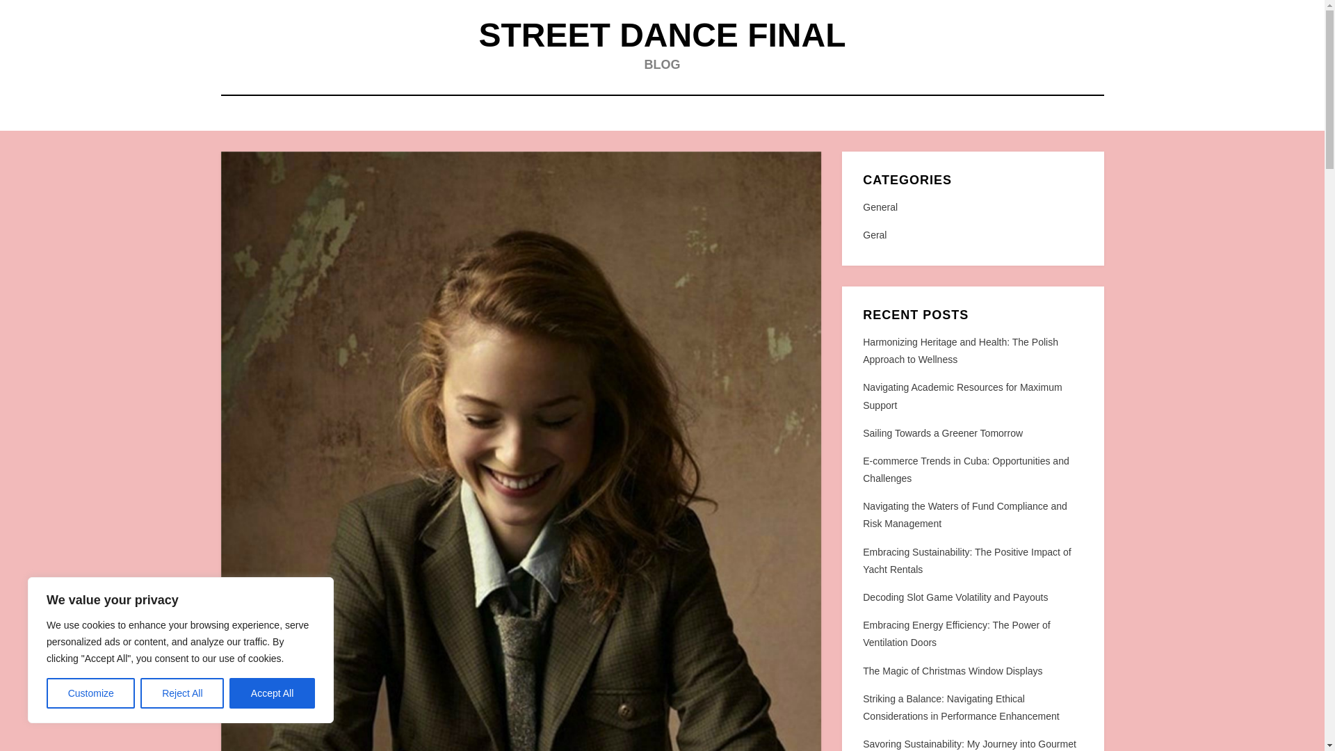 This screenshot has height=751, width=1335. I want to click on Reject All, so click(182, 693).